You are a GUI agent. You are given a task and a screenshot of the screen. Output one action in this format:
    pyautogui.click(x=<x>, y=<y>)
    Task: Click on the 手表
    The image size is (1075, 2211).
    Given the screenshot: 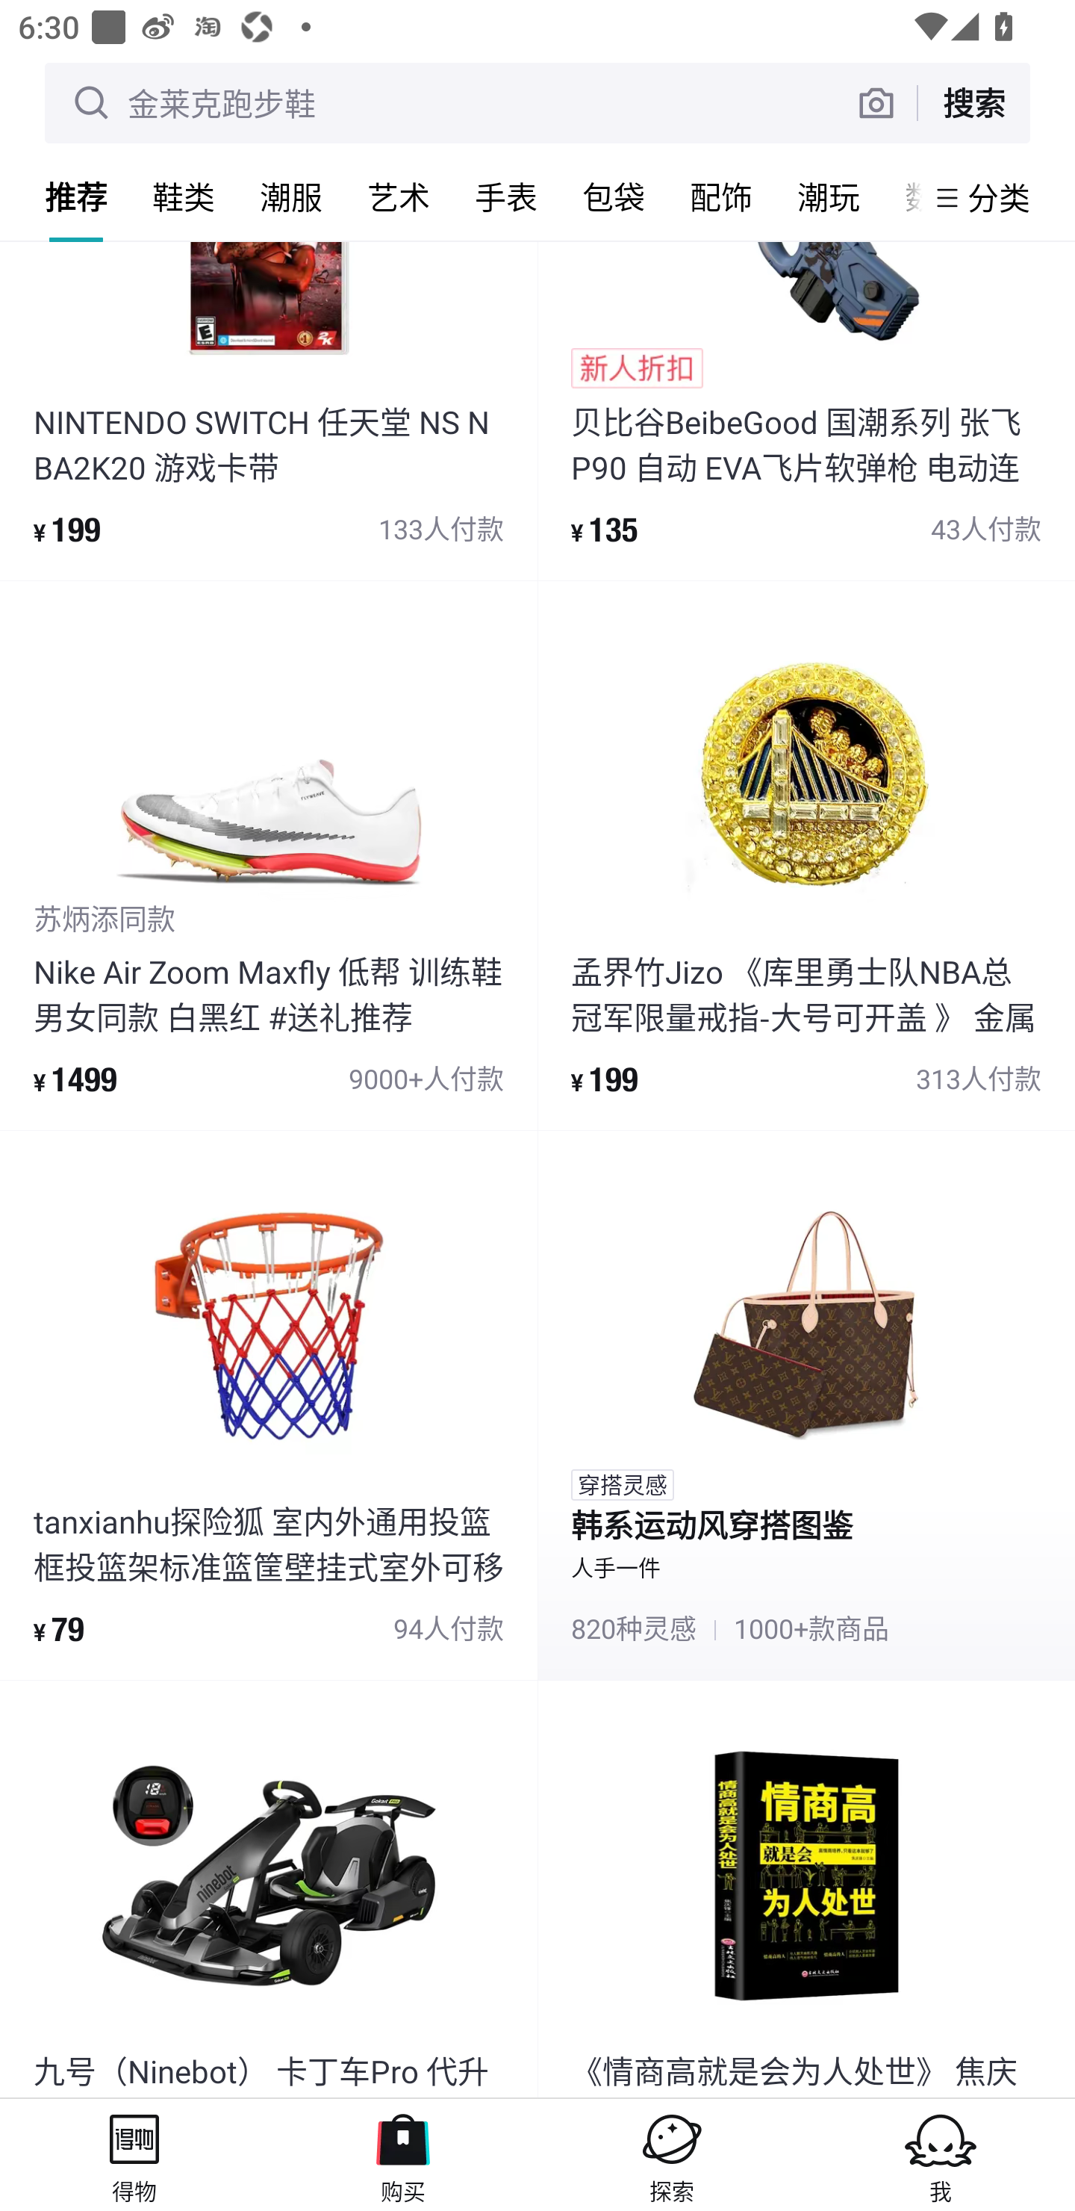 What is the action you would take?
    pyautogui.click(x=506, y=196)
    